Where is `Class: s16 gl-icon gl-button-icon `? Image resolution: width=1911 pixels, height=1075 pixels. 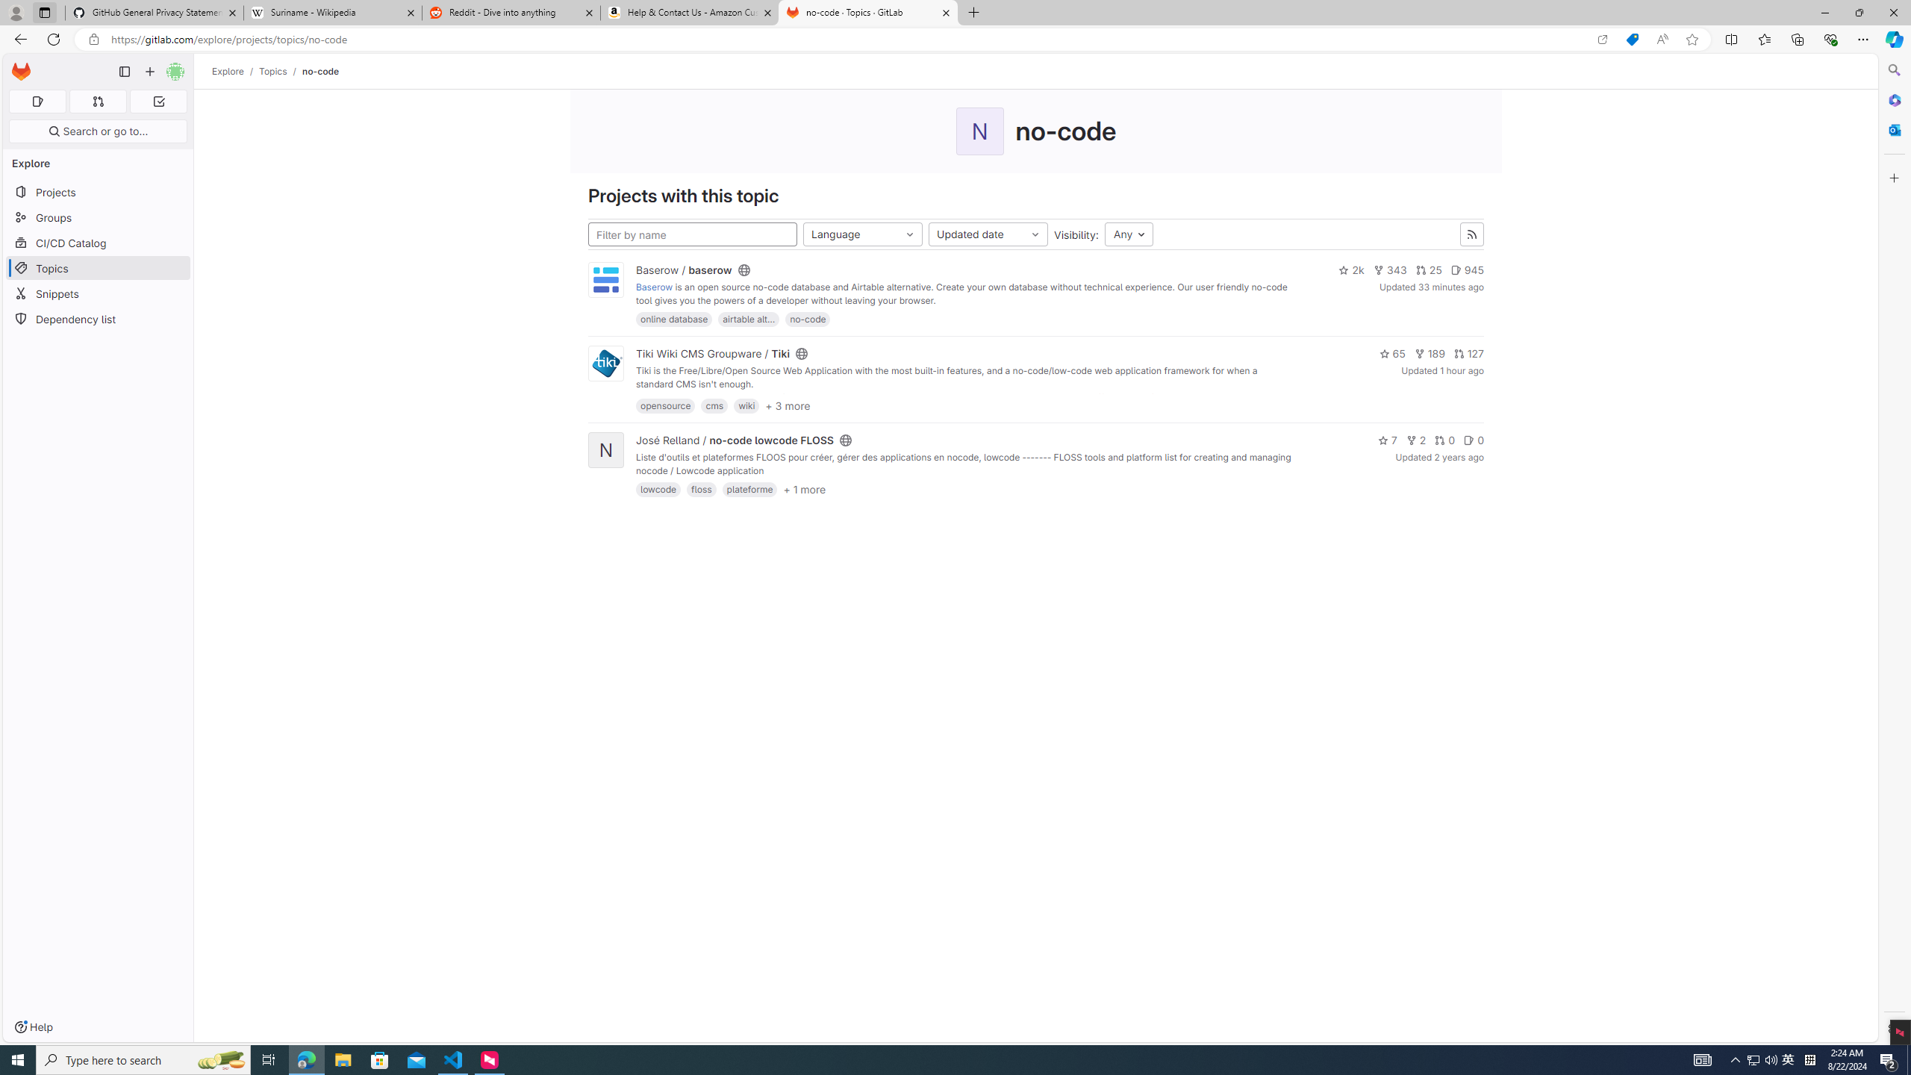 Class: s16 gl-icon gl-button-icon  is located at coordinates (1471, 234).